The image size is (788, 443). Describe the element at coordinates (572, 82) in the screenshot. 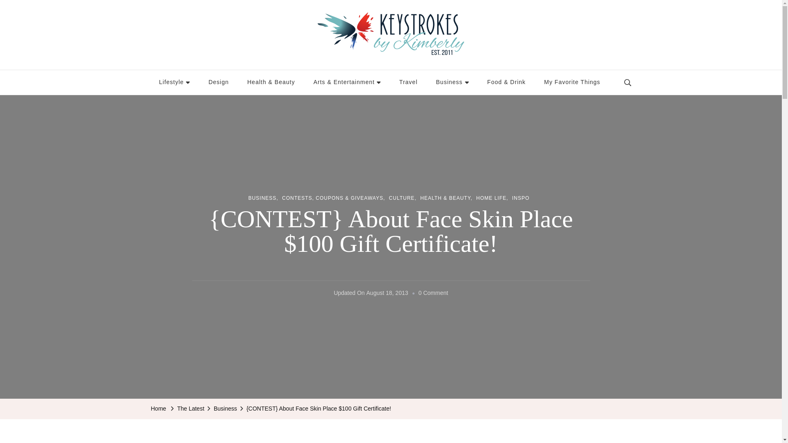

I see `My Favorite Things` at that location.